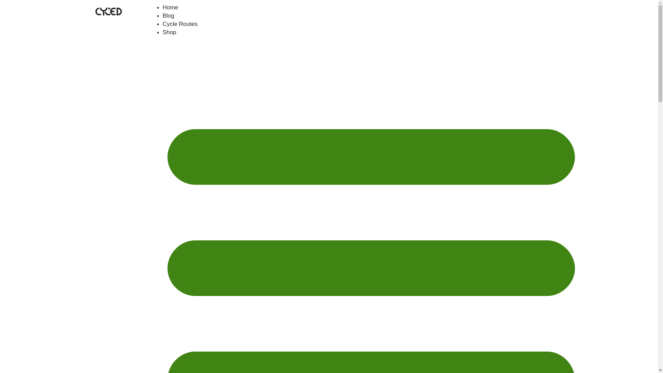 This screenshot has height=373, width=663. I want to click on Blog, so click(169, 16).